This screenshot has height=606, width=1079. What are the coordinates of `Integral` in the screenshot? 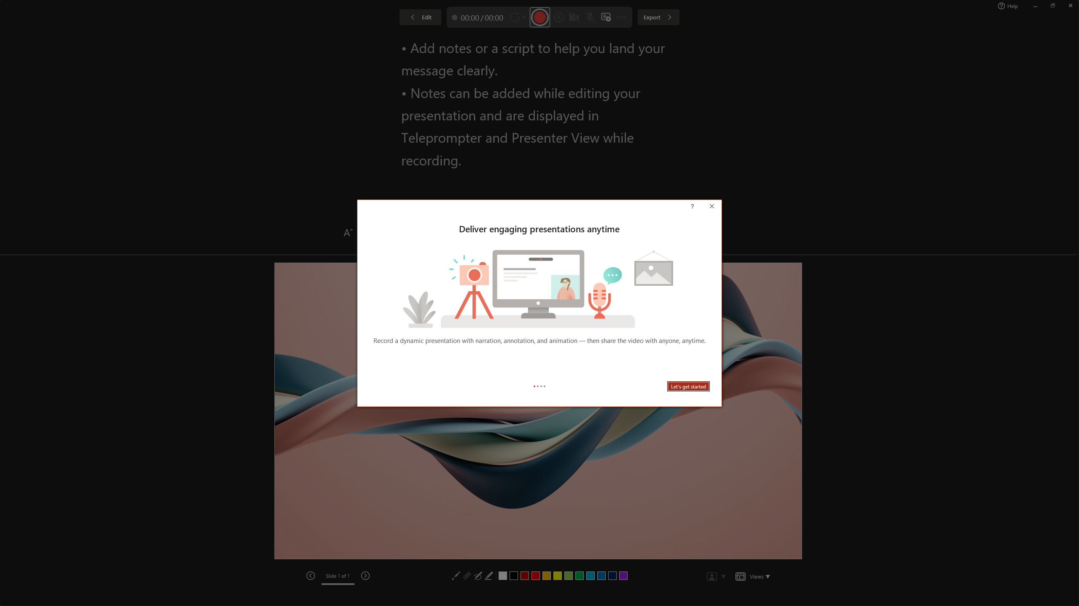 It's located at (181, 42).